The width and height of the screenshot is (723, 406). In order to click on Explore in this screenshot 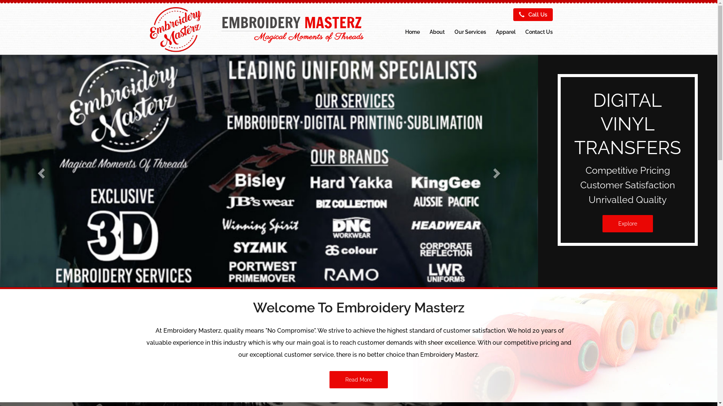, I will do `click(628, 224)`.